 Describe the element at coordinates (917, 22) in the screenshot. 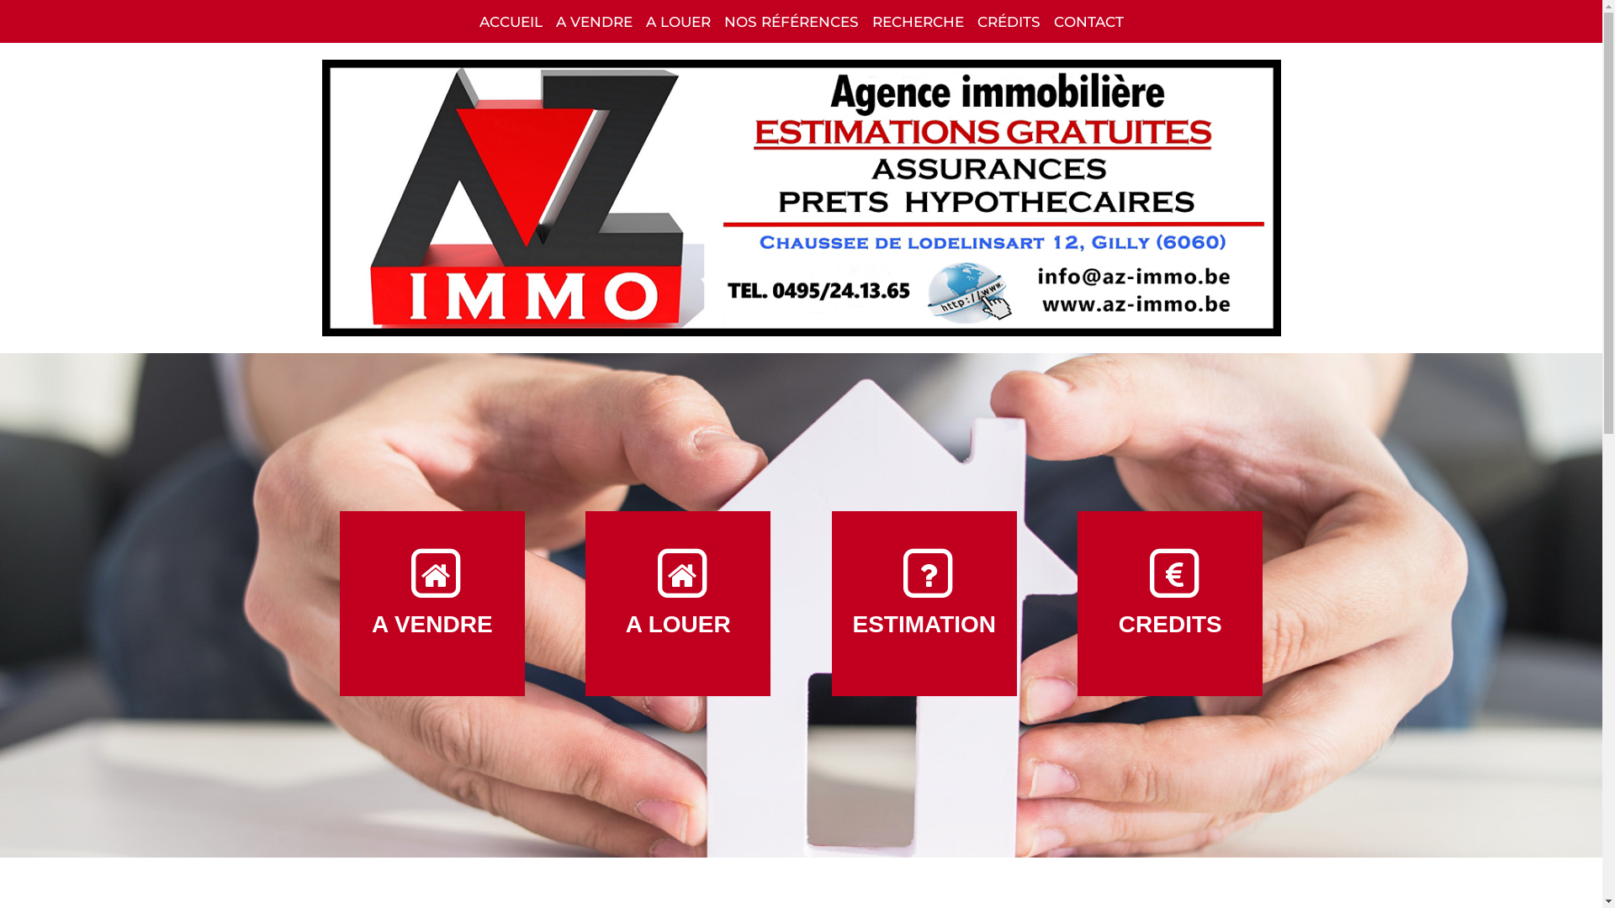

I see `RECHERCHE` at that location.